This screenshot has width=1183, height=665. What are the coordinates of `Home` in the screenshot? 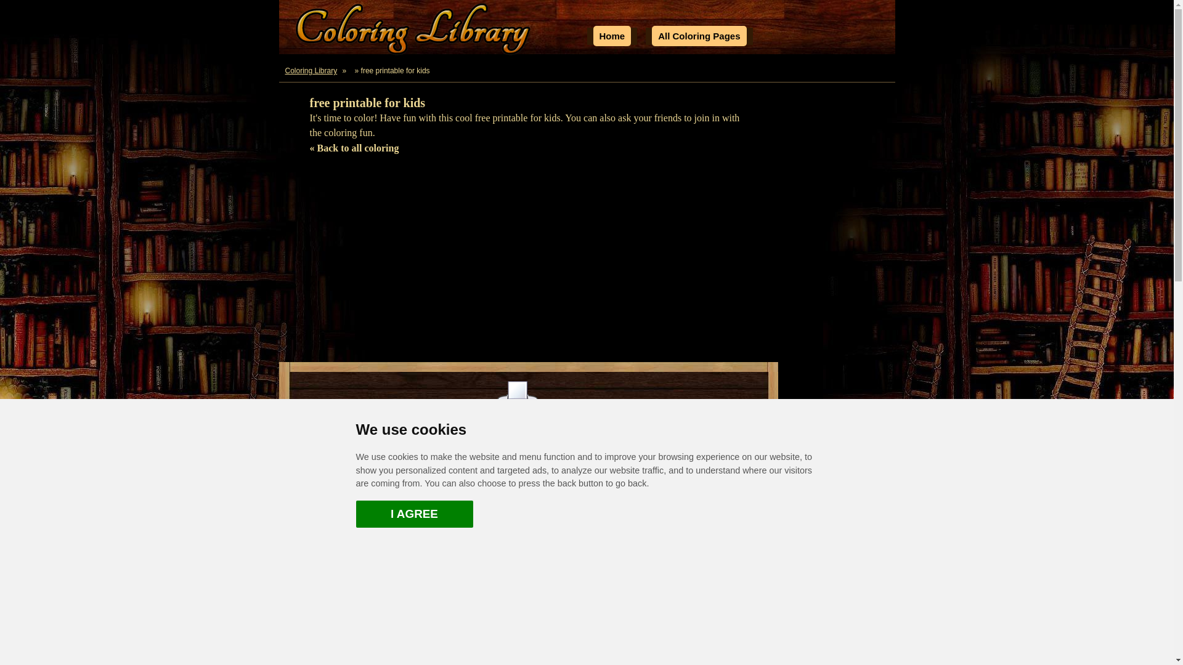 It's located at (611, 36).